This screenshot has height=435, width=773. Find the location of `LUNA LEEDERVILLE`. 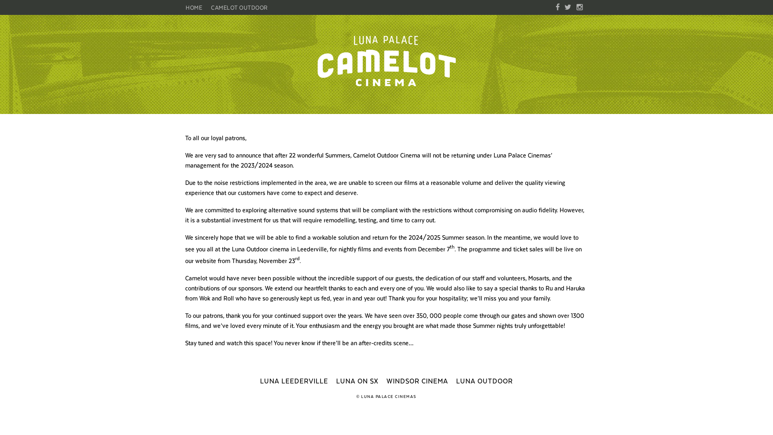

LUNA LEEDERVILLE is located at coordinates (294, 381).